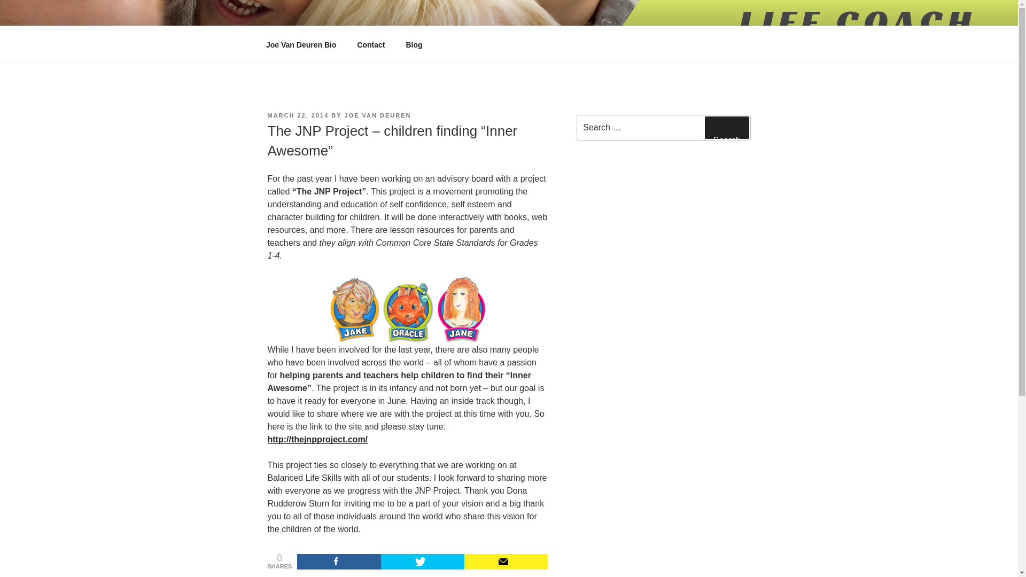 Image resolution: width=1026 pixels, height=577 pixels. Describe the element at coordinates (727, 128) in the screenshot. I see `Search` at that location.